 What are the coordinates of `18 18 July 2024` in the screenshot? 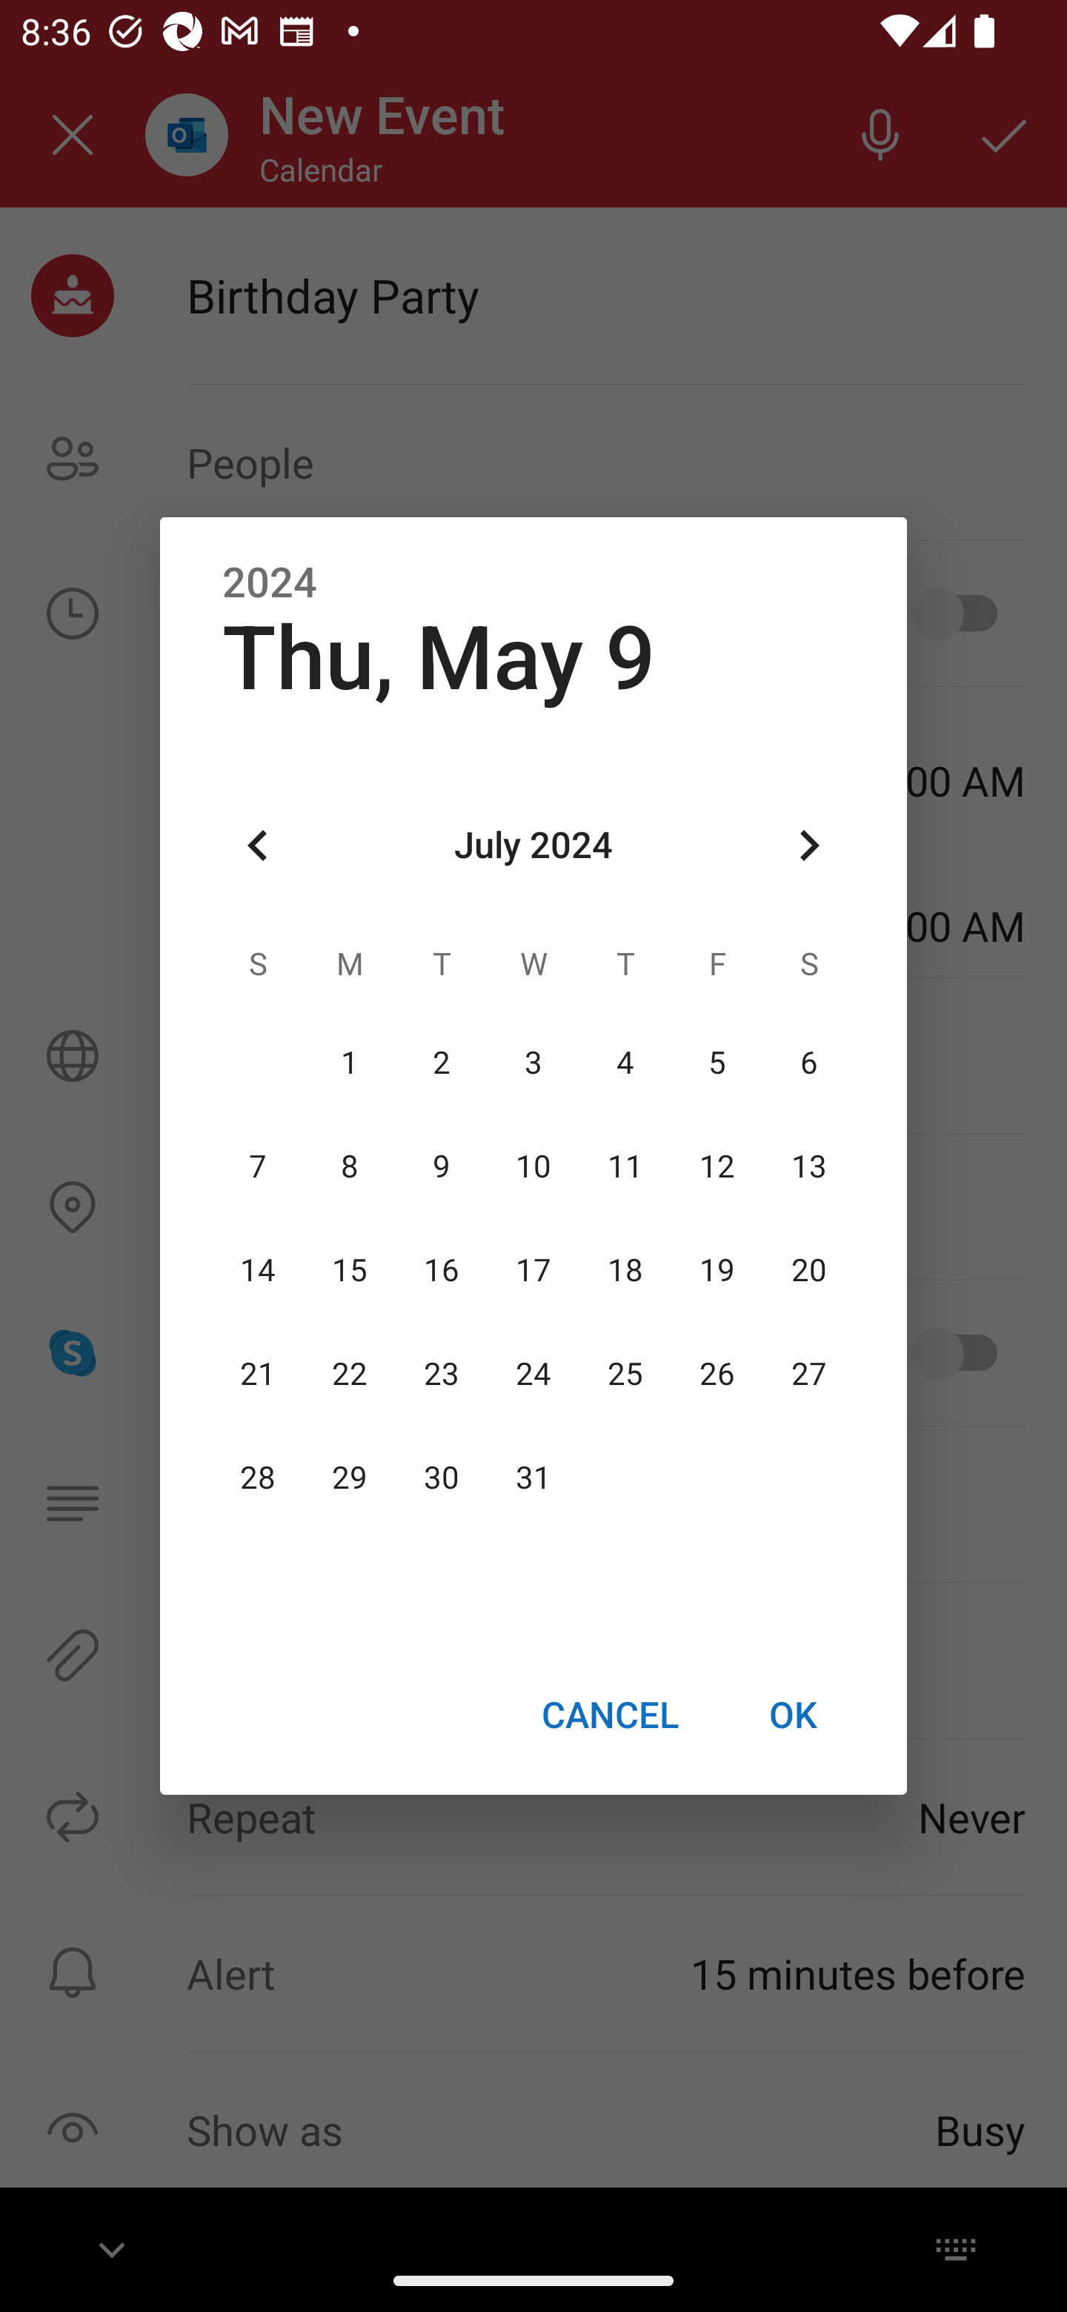 It's located at (625, 1270).